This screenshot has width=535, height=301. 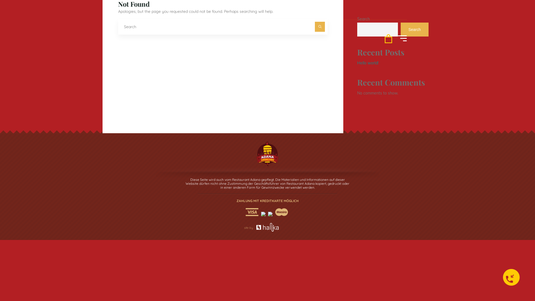 I want to click on Search, so click(x=320, y=27).